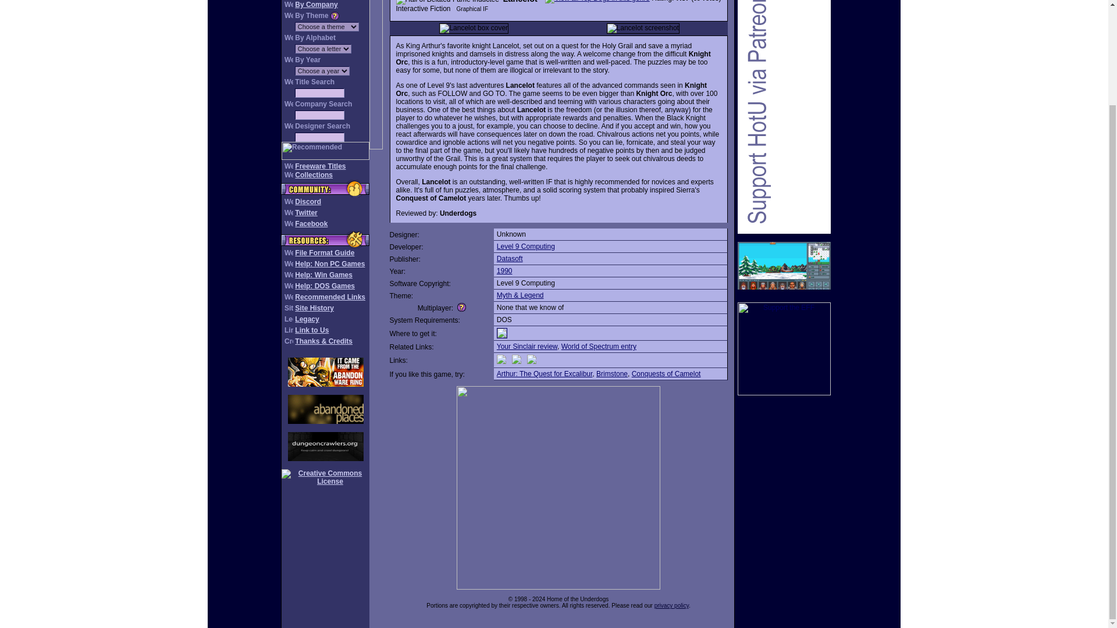 Image resolution: width=1117 pixels, height=628 pixels. Describe the element at coordinates (329, 297) in the screenshot. I see `Recommended Links` at that location.